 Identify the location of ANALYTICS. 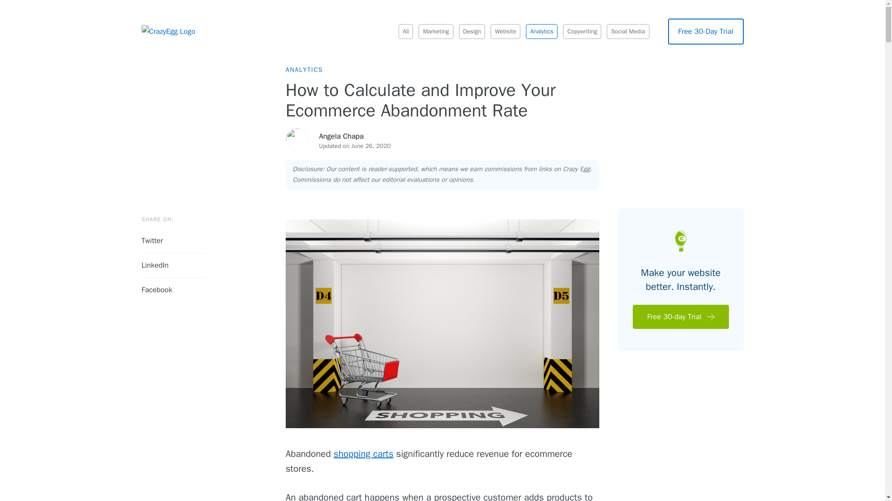
(304, 70).